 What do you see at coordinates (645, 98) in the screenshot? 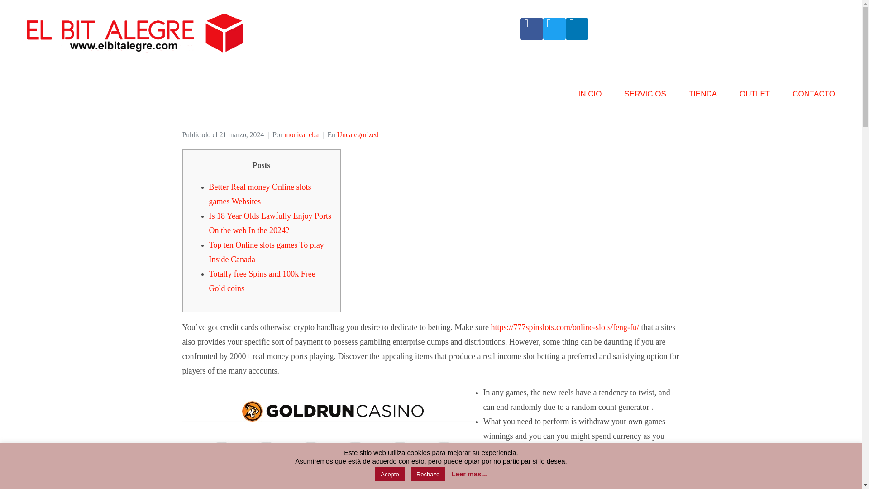
I see `SERVICIOS` at bounding box center [645, 98].